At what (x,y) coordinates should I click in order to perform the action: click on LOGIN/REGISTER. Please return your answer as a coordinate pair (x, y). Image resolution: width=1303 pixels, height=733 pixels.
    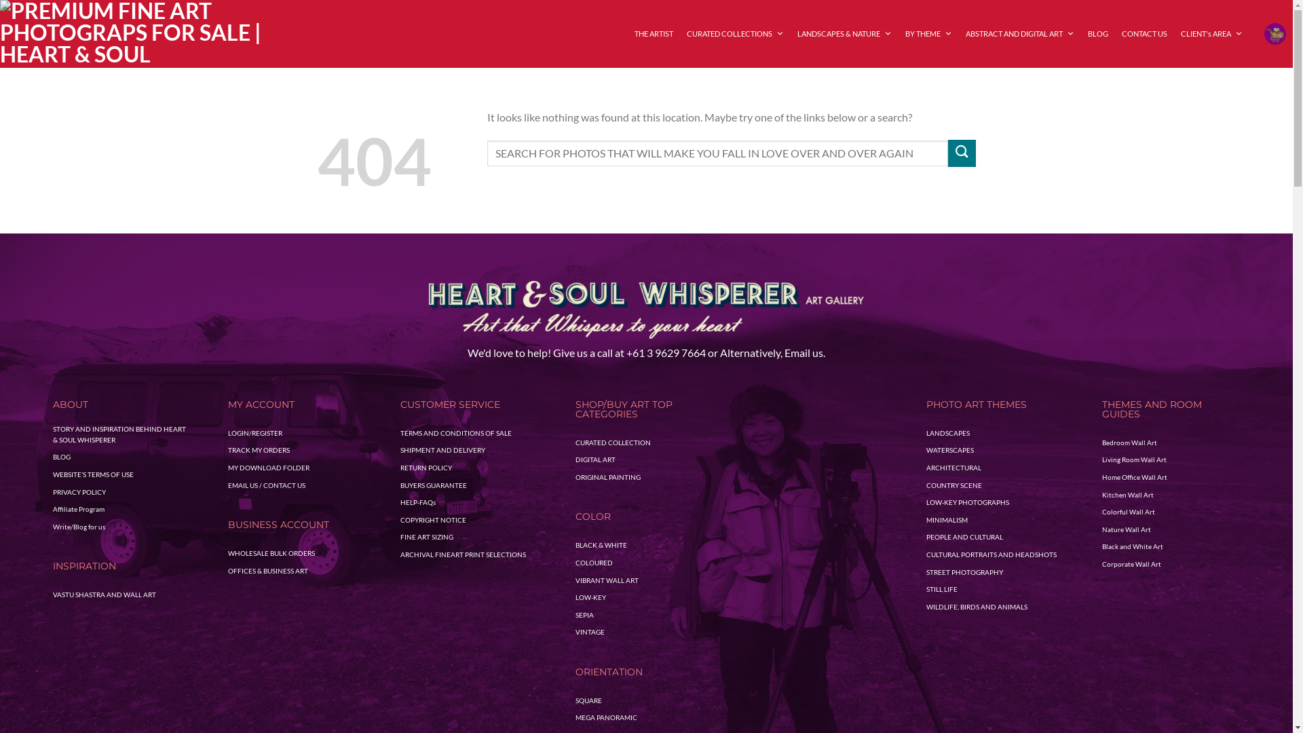
    Looking at the image, I should click on (255, 433).